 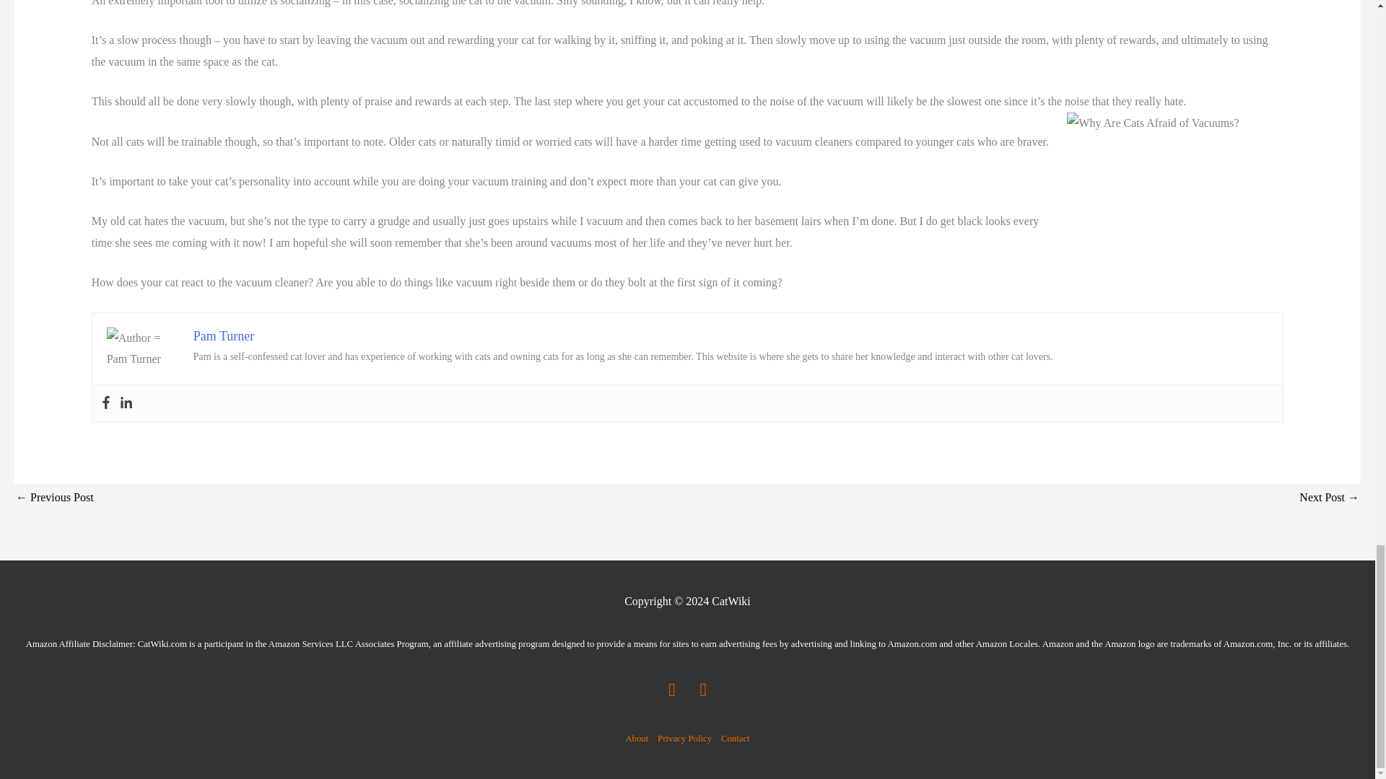 What do you see at coordinates (684, 738) in the screenshot?
I see `Privacy Policy` at bounding box center [684, 738].